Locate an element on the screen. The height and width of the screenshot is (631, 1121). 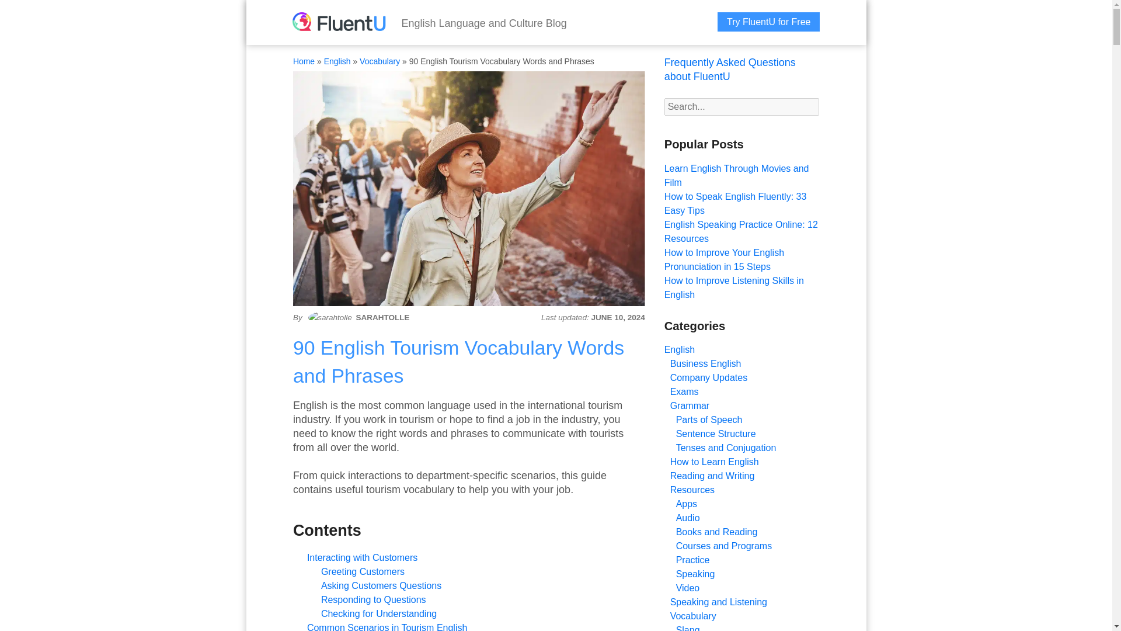
English is located at coordinates (337, 61).